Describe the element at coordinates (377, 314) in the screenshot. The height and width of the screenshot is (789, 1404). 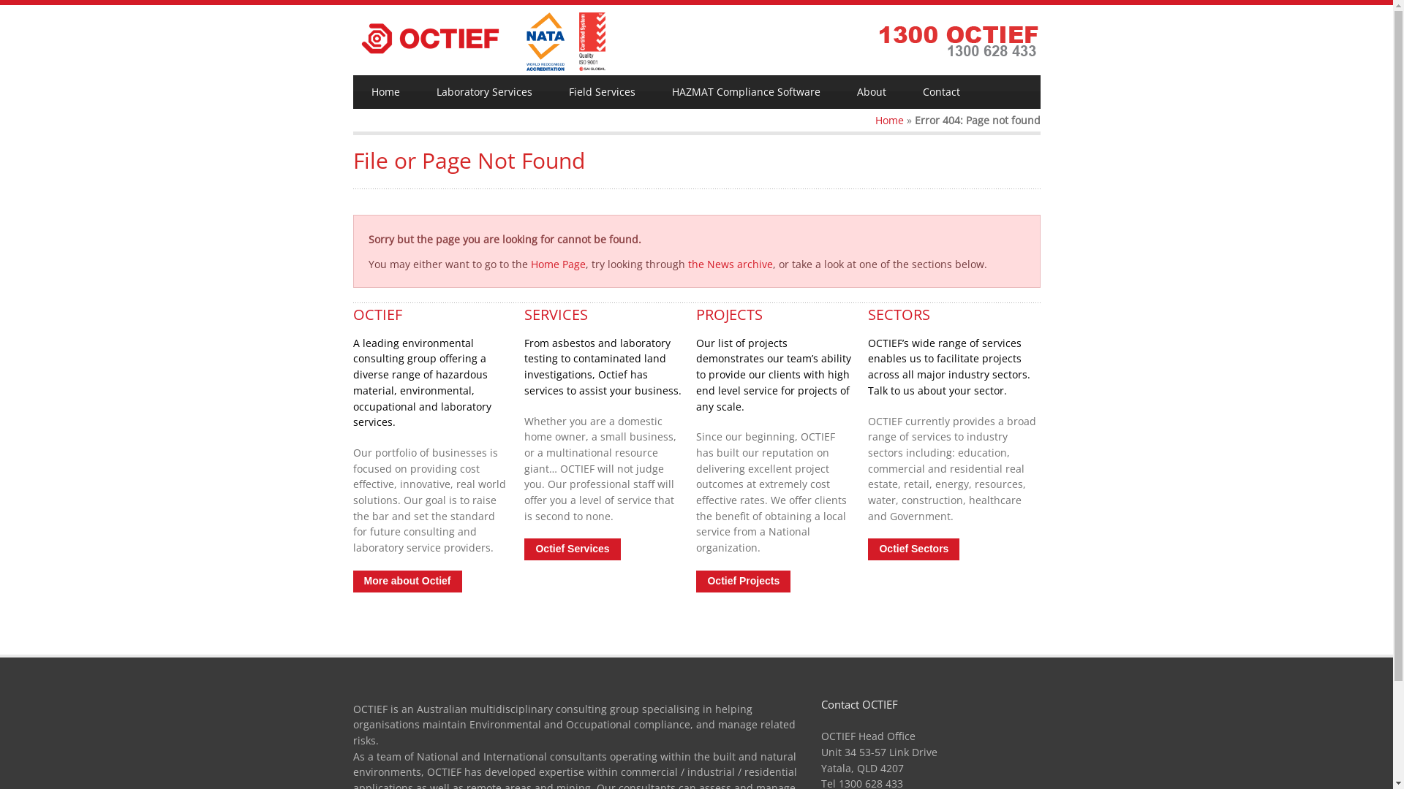
I see `OCTIEF` at that location.